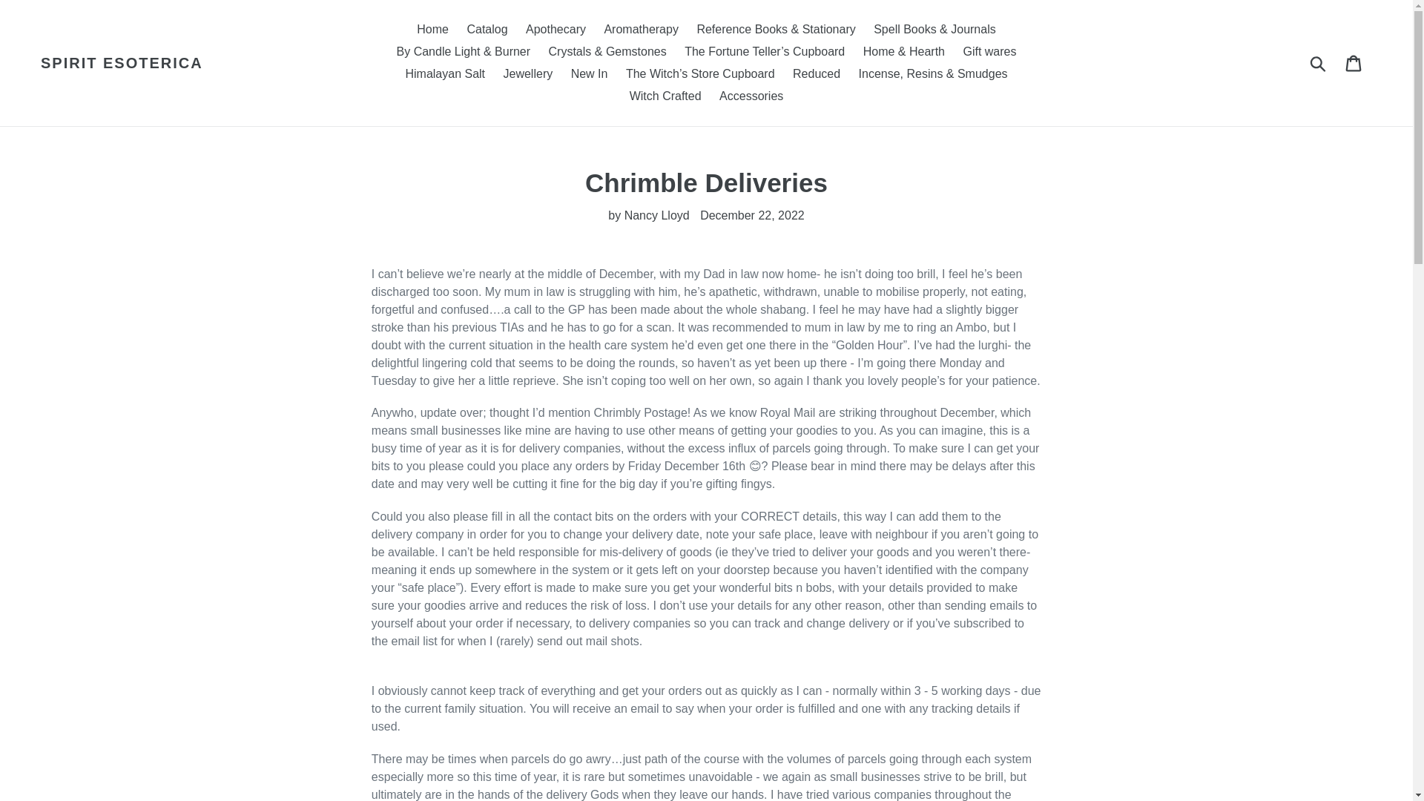 Image resolution: width=1424 pixels, height=801 pixels. What do you see at coordinates (641, 30) in the screenshot?
I see `Aromatherapy` at bounding box center [641, 30].